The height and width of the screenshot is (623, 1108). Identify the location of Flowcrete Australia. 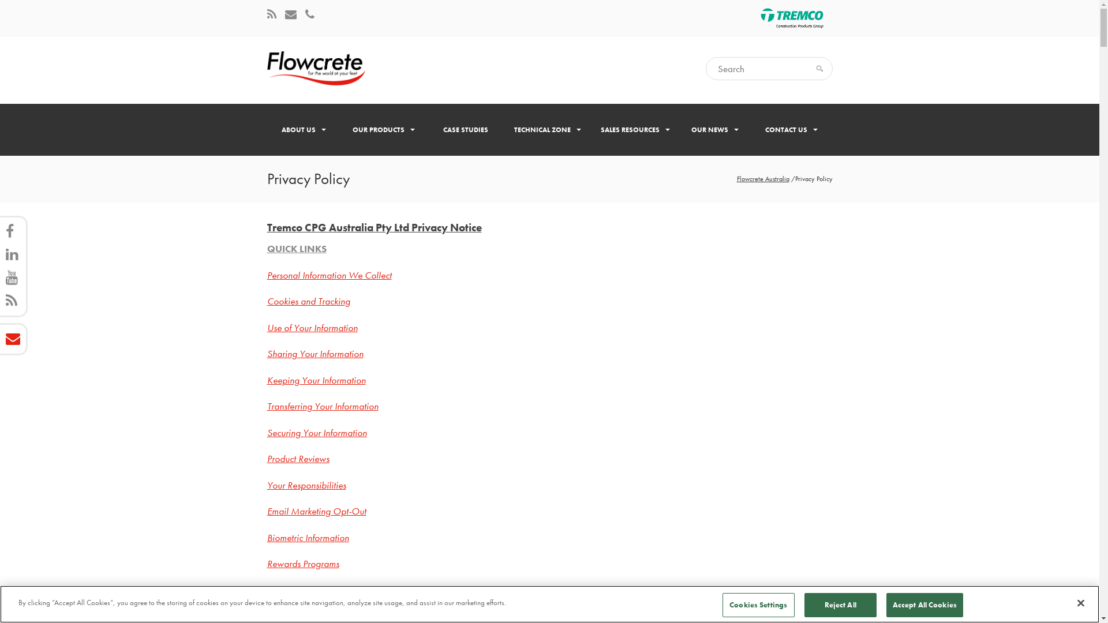
(763, 179).